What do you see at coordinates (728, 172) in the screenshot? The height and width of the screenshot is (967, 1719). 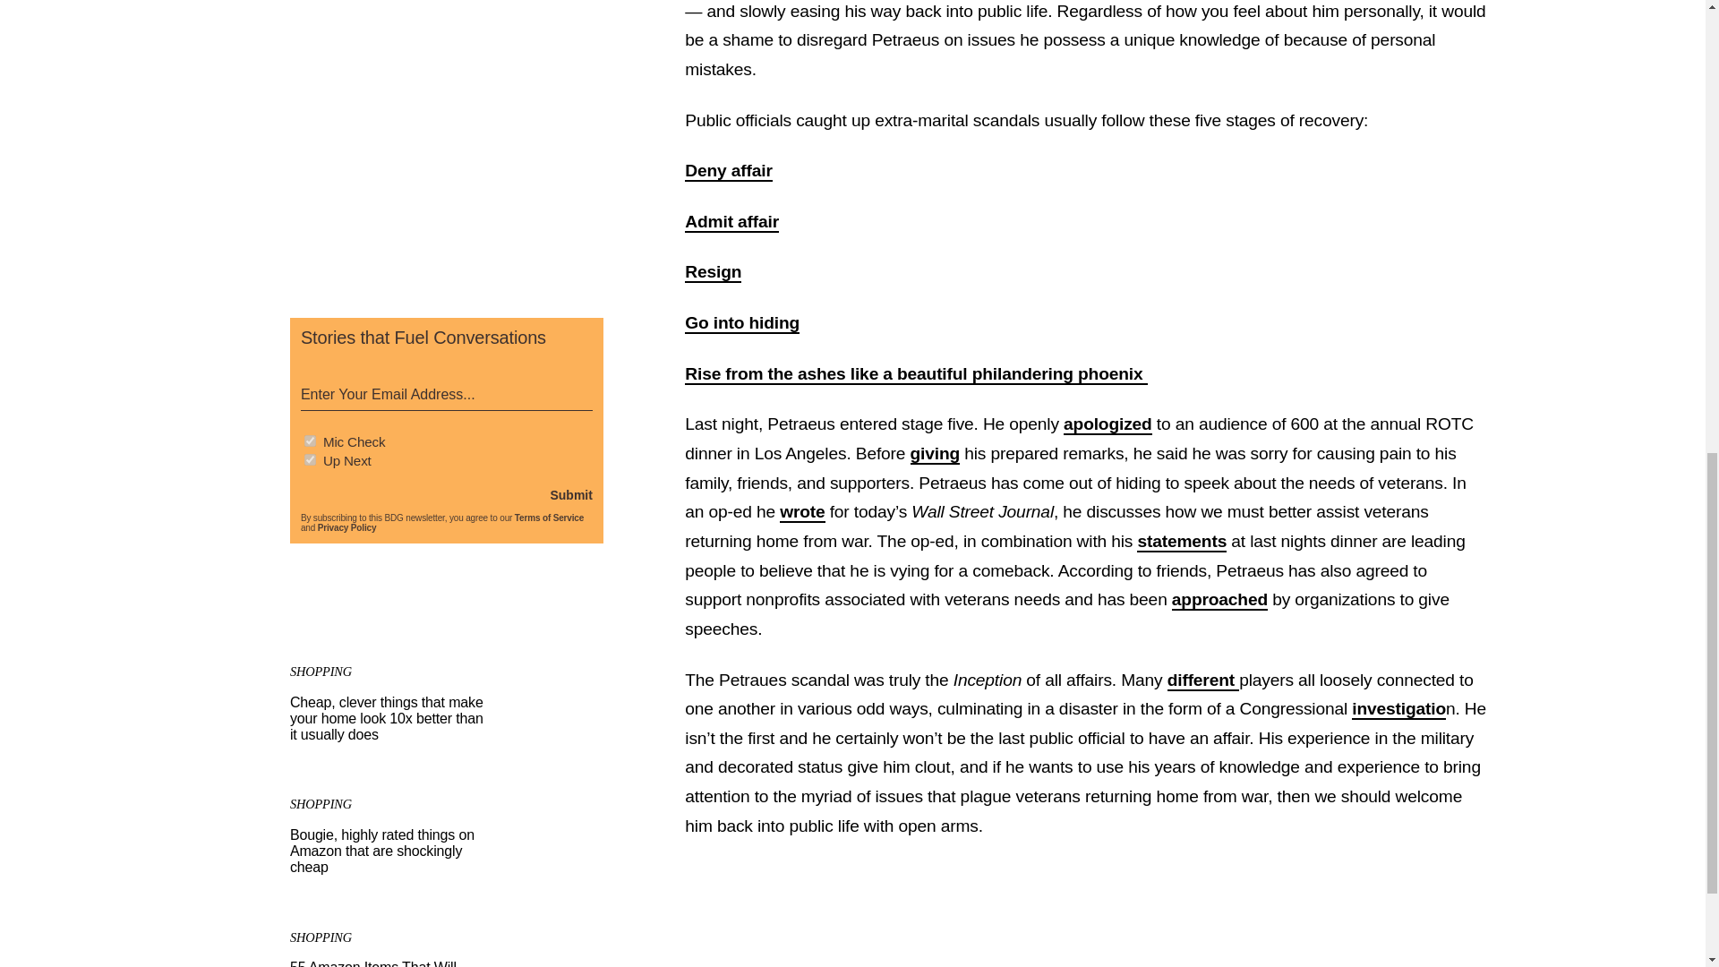 I see `Deny affair` at bounding box center [728, 172].